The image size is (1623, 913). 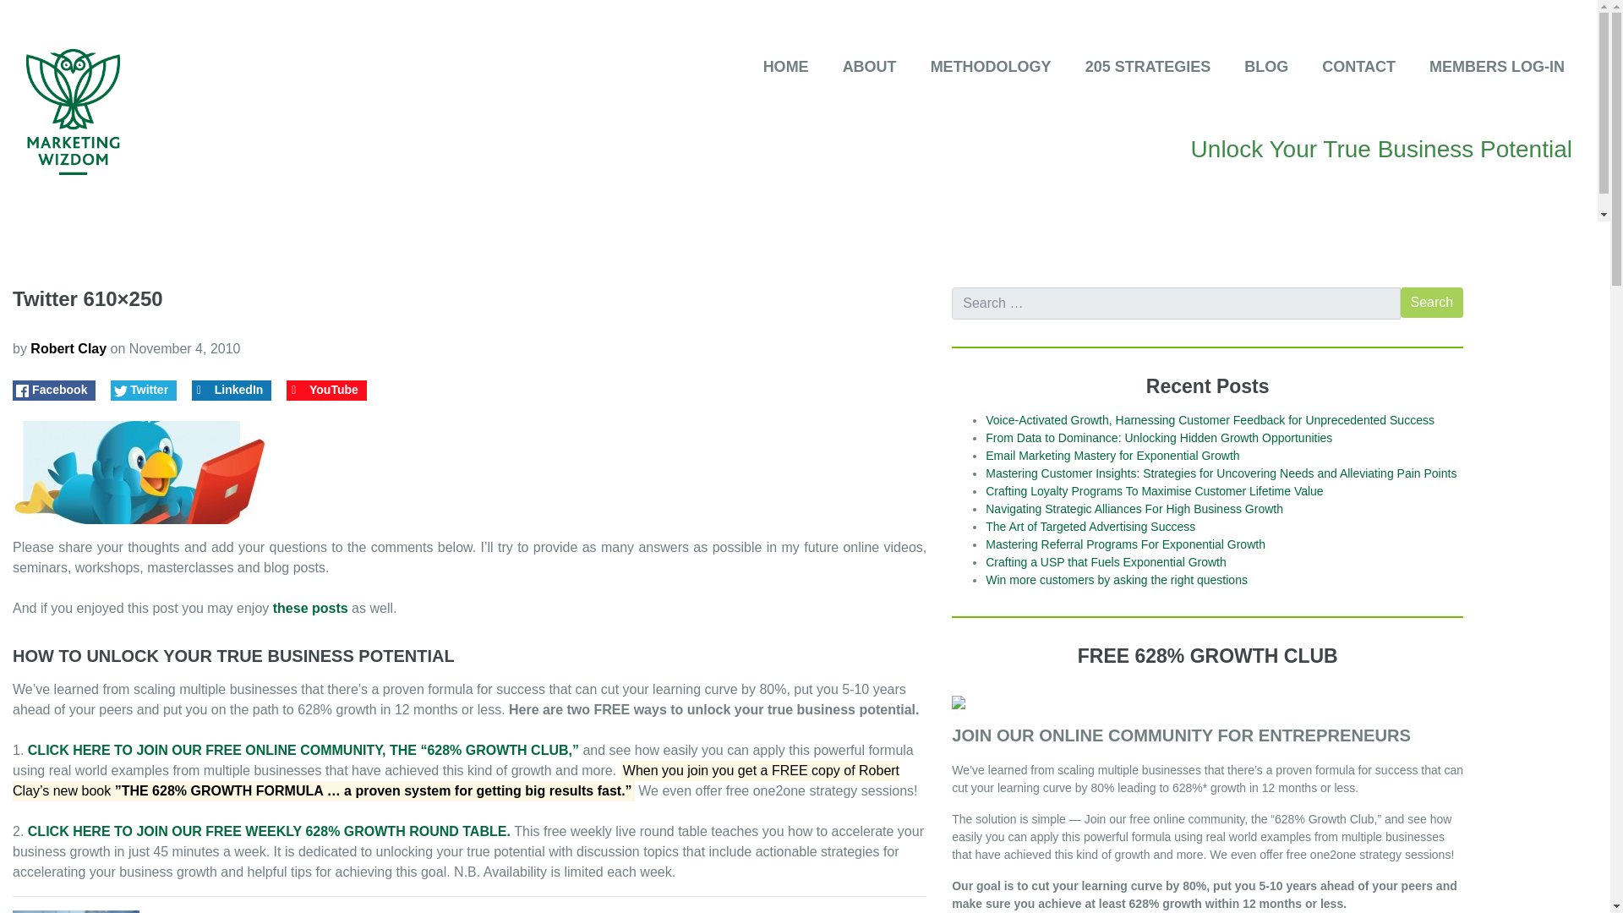 What do you see at coordinates (1348, 68) in the screenshot?
I see `CONTACT` at bounding box center [1348, 68].